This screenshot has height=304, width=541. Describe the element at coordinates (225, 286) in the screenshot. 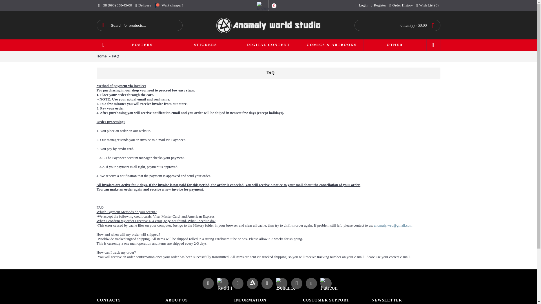

I see `Reddit` at that location.